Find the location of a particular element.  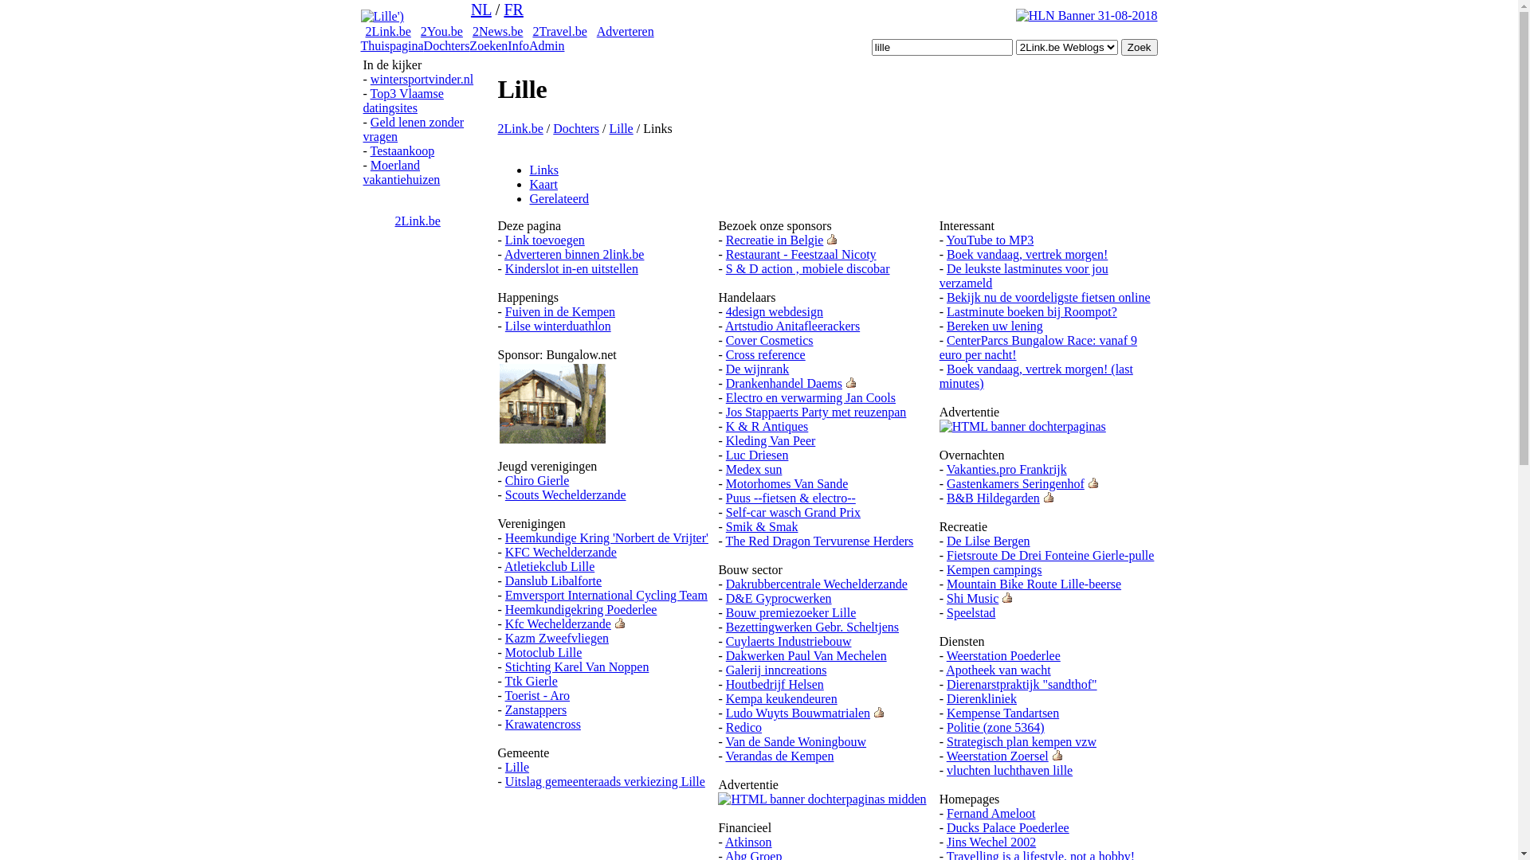

KFC Wechelderzande is located at coordinates (561, 553).